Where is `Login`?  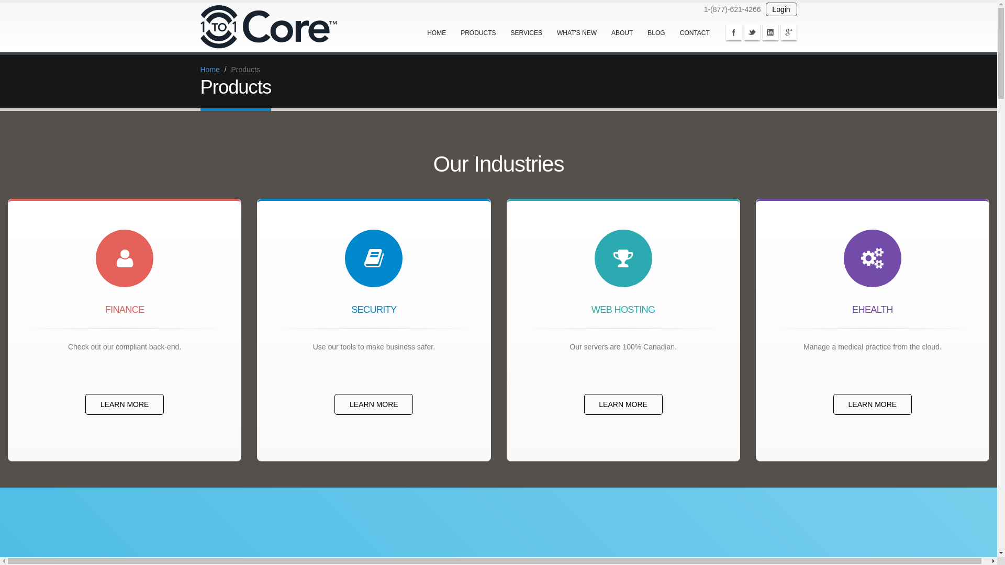 Login is located at coordinates (781, 9).